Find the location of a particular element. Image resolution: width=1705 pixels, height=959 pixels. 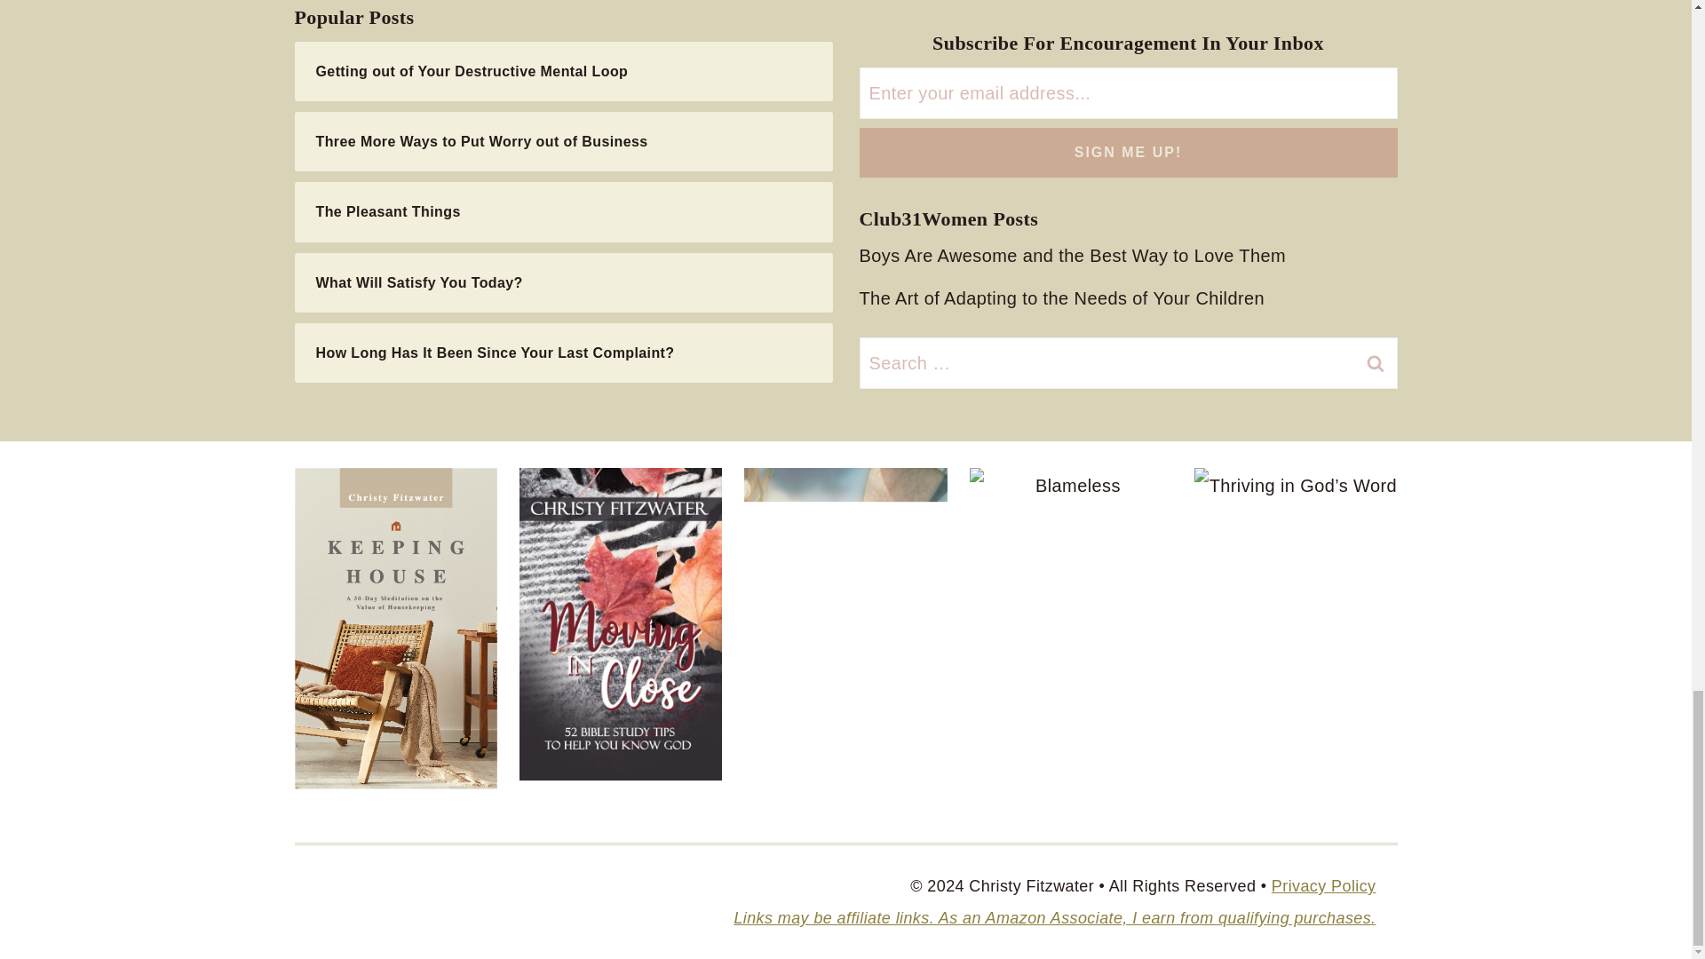

Club31Women Posts is located at coordinates (948, 218).